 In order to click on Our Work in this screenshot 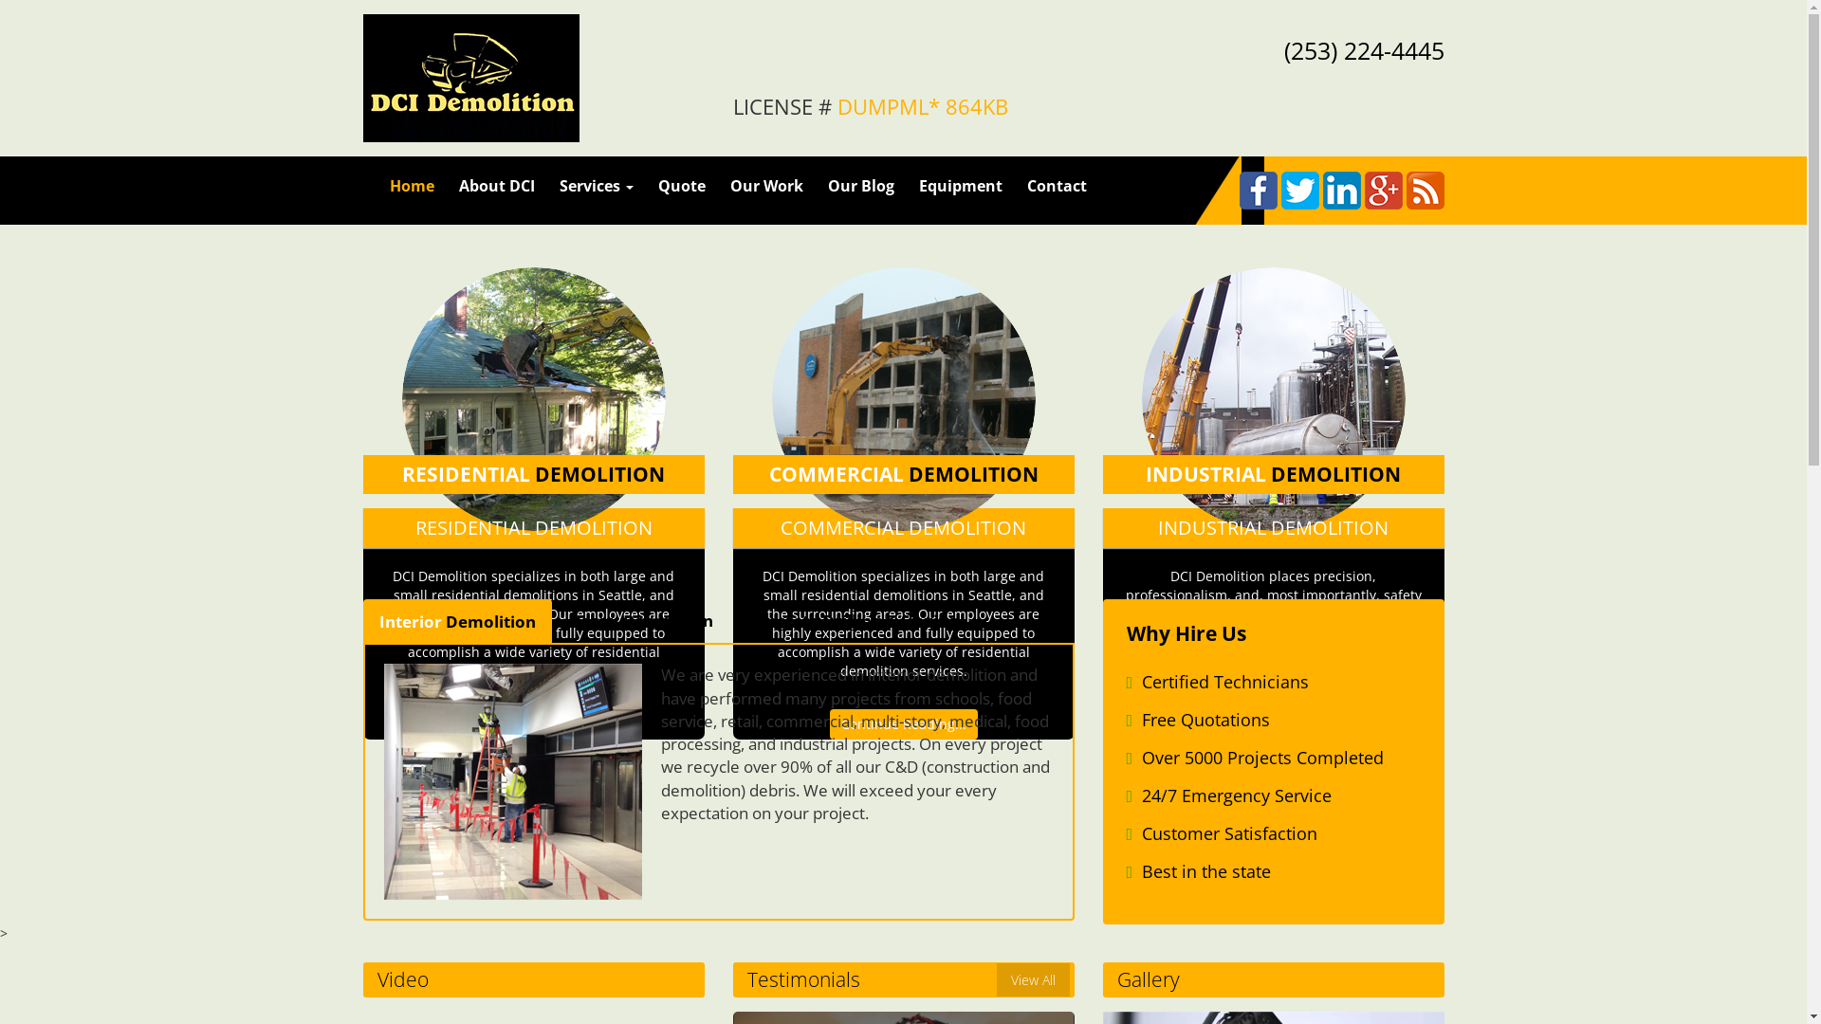, I will do `click(766, 186)`.